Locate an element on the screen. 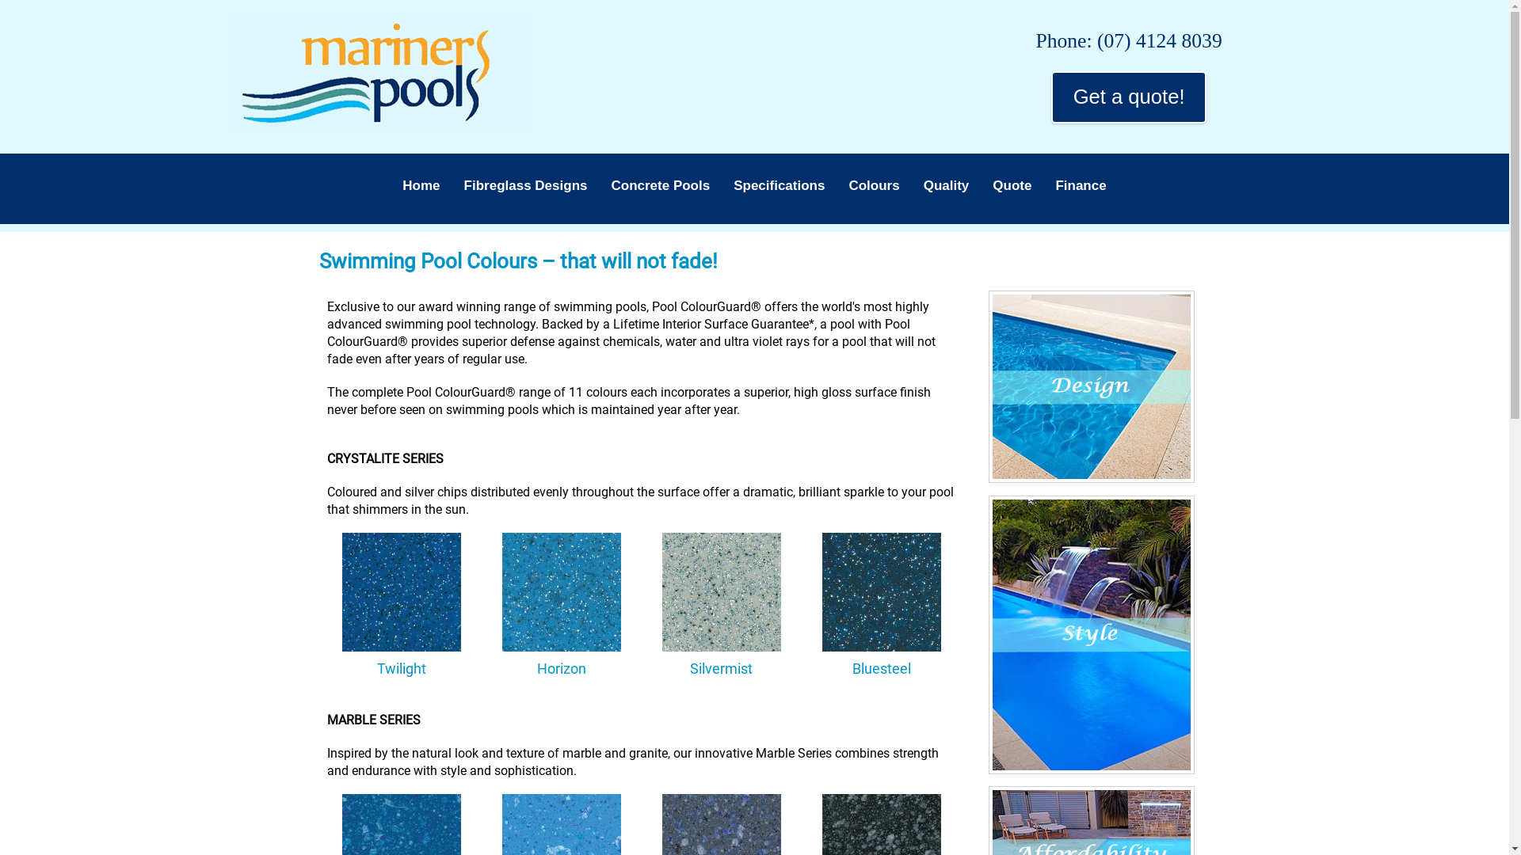 This screenshot has width=1521, height=855. Vallence pool is located at coordinates (1092, 635).